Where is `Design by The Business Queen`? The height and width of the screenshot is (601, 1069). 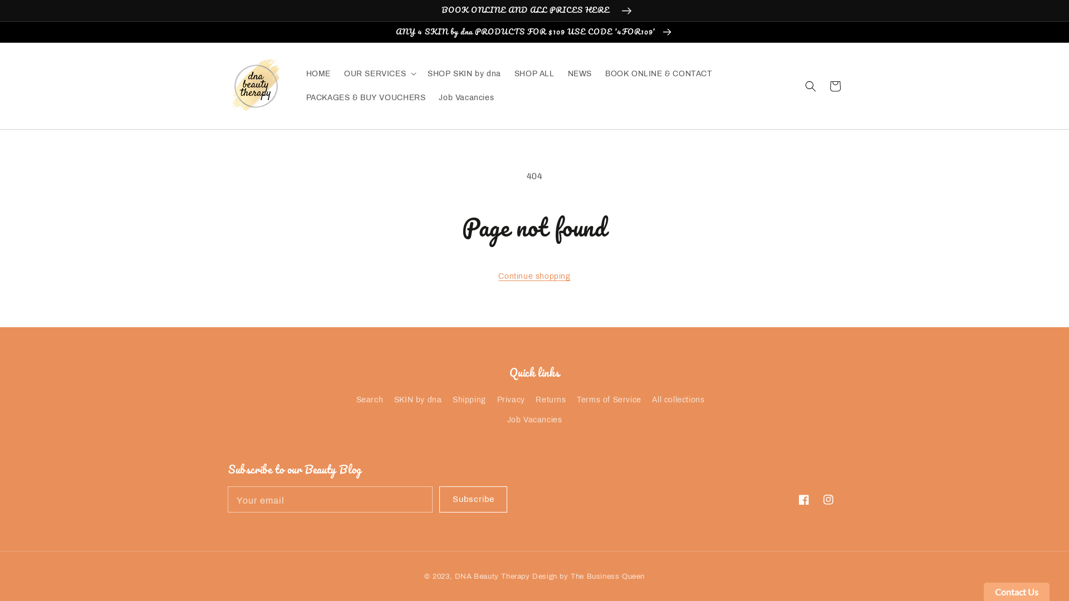
Design by The Business Queen is located at coordinates (589, 577).